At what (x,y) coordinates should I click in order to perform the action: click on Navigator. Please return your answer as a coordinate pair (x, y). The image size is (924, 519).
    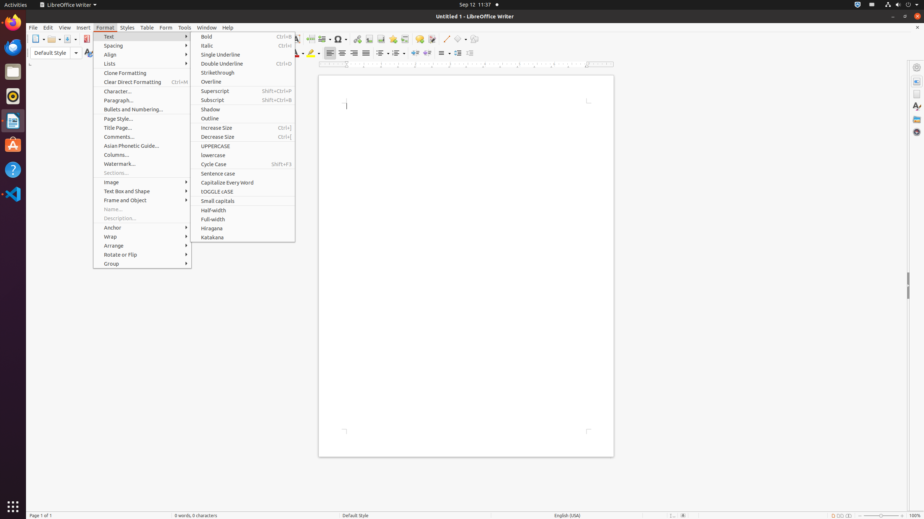
    Looking at the image, I should click on (917, 132).